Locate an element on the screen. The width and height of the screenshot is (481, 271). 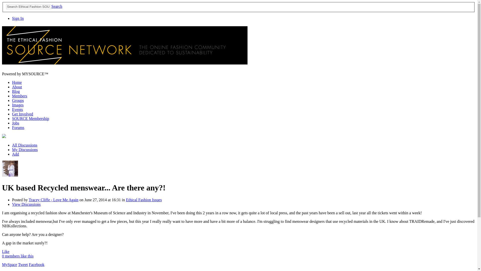
Posted by is located at coordinates (20, 200).